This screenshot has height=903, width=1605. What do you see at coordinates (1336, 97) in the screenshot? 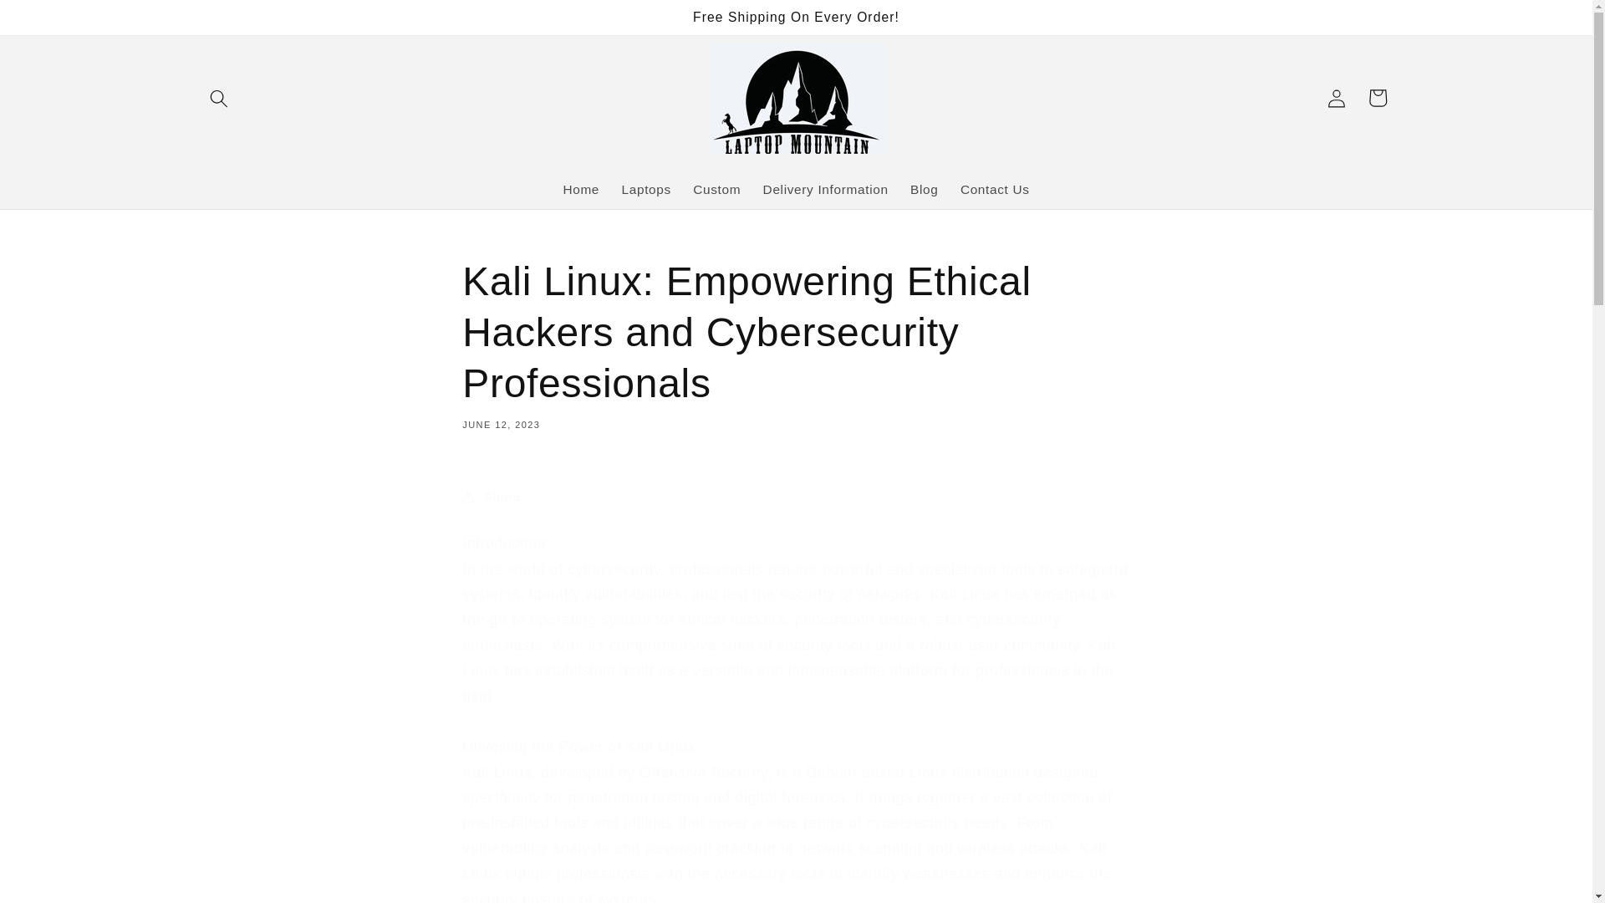
I see `Log in` at bounding box center [1336, 97].